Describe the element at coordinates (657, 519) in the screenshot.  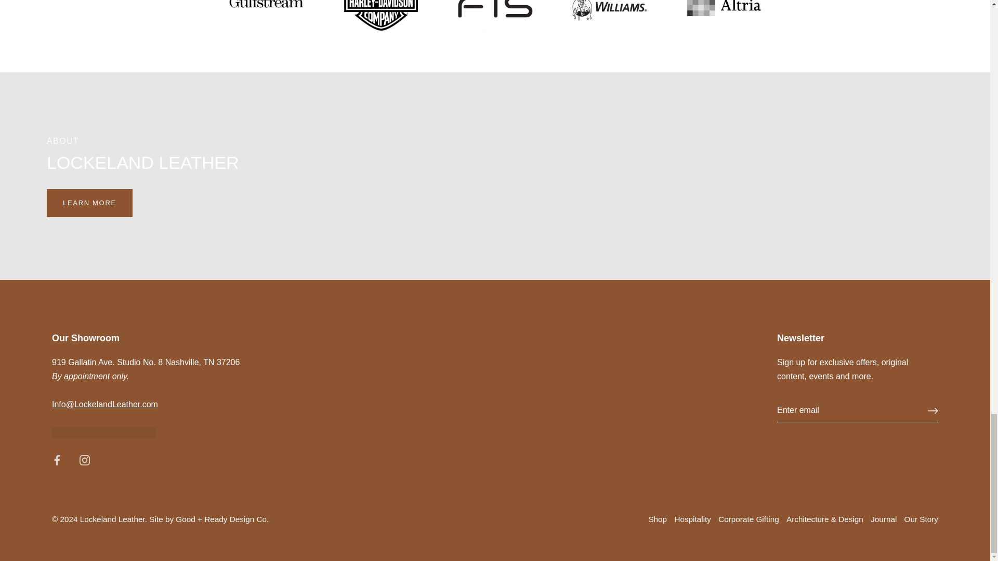
I see `Shop` at that location.